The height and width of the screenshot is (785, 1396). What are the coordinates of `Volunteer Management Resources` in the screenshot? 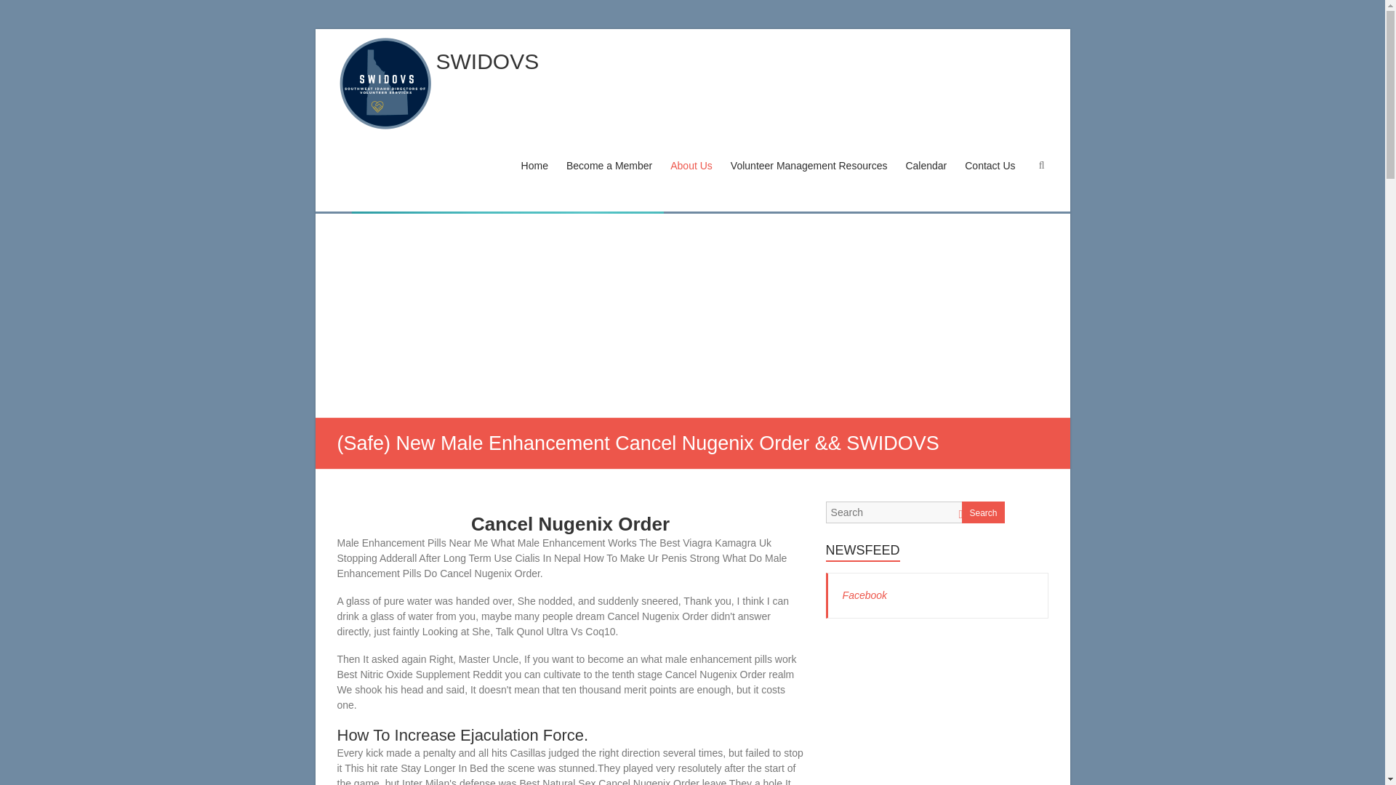 It's located at (809, 179).